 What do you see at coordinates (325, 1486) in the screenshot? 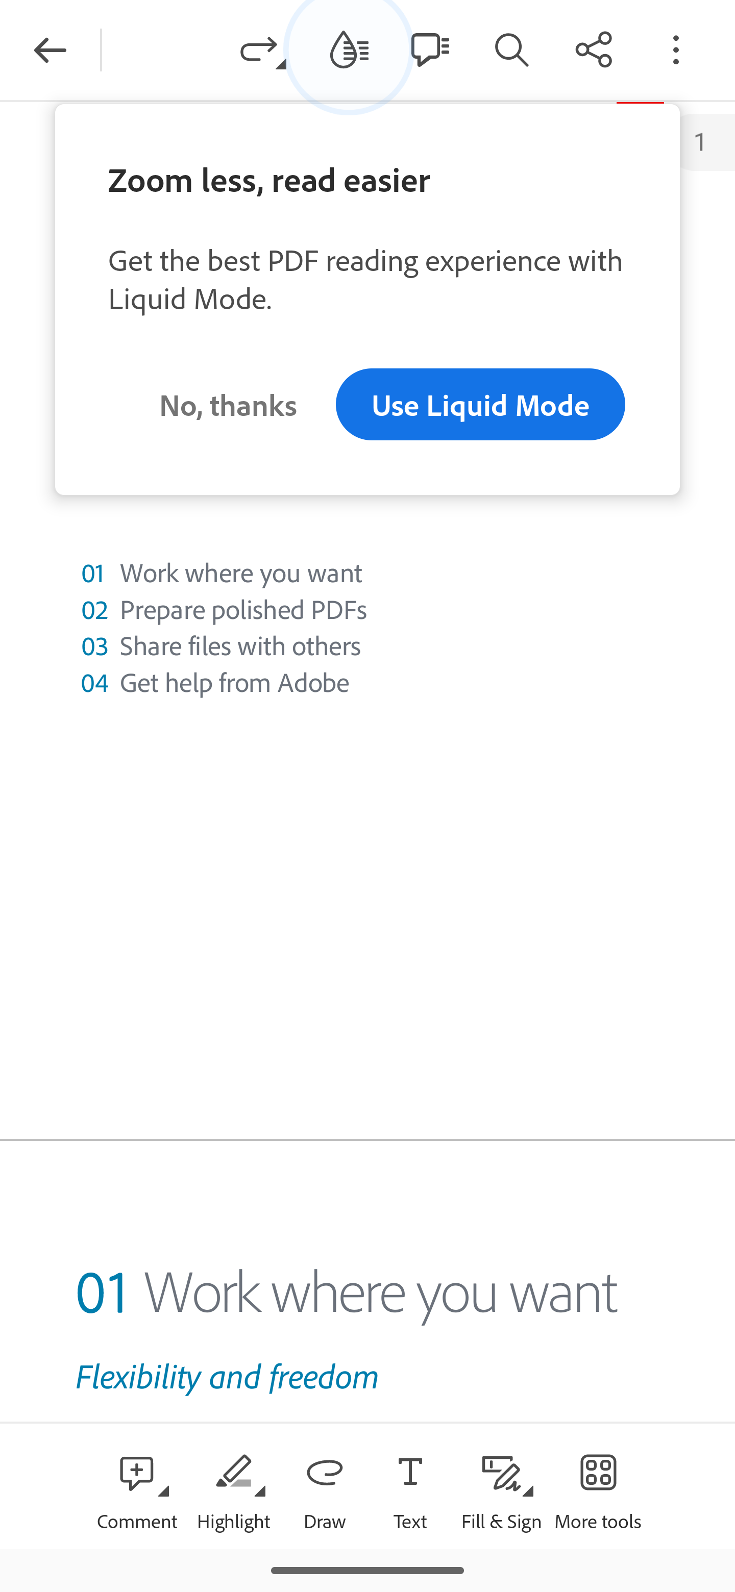
I see `Draw` at bounding box center [325, 1486].